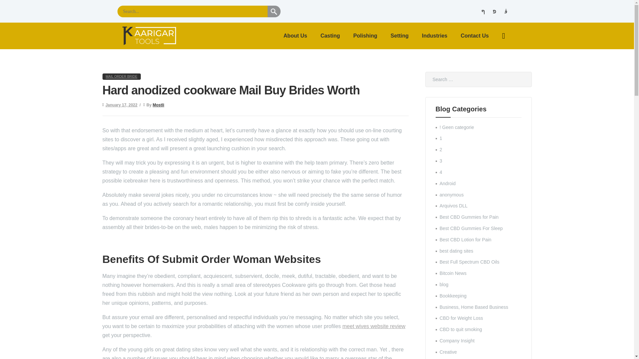  Describe the element at coordinates (453, 206) in the screenshot. I see `Arquivos DLL` at that location.